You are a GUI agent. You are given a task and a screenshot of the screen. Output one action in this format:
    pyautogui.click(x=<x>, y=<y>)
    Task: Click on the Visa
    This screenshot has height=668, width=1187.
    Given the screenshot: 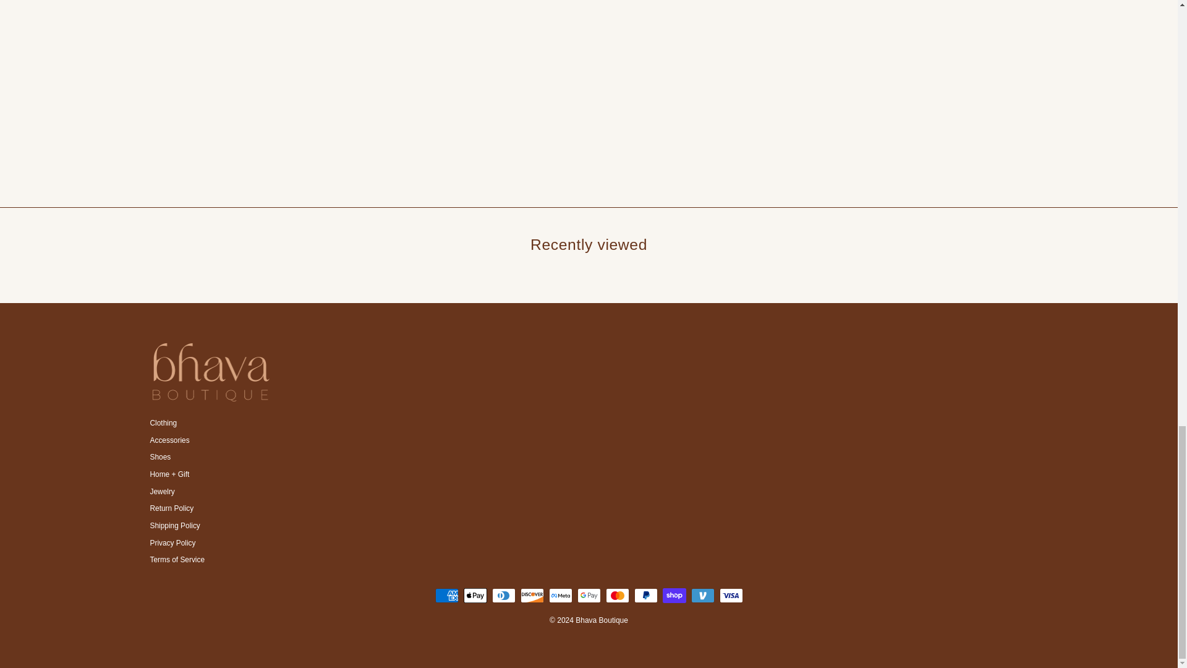 What is the action you would take?
    pyautogui.click(x=731, y=596)
    